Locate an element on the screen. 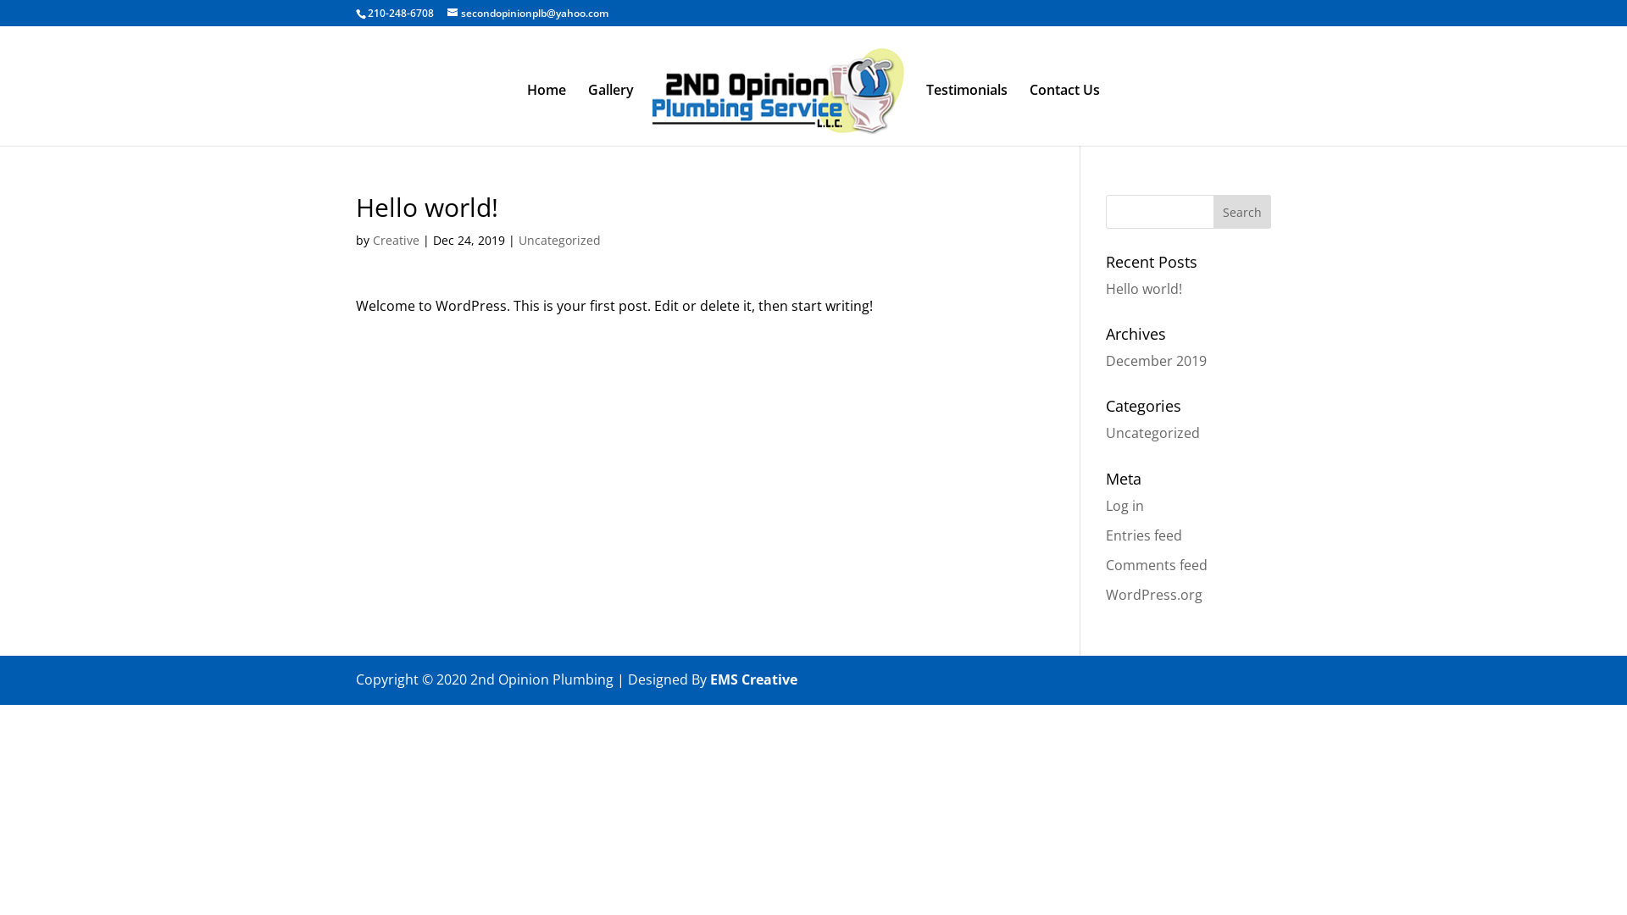 The height and width of the screenshot is (915, 1627). Entries feed is located at coordinates (1144, 535).